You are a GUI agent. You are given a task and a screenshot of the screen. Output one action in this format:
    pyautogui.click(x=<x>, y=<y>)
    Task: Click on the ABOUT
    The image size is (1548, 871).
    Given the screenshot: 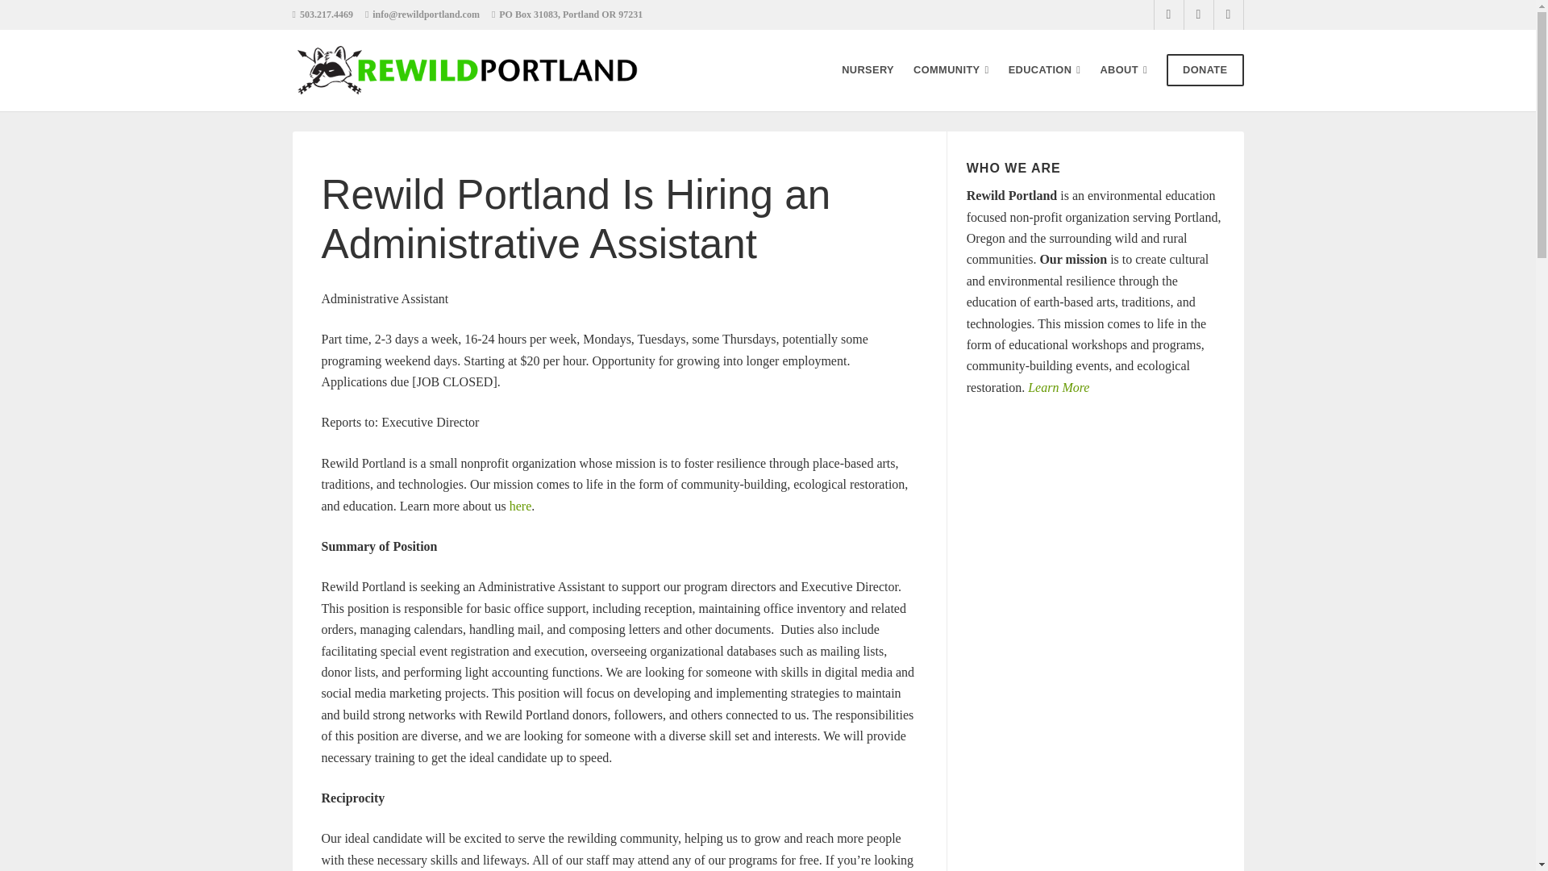 What is the action you would take?
    pyautogui.click(x=1122, y=69)
    